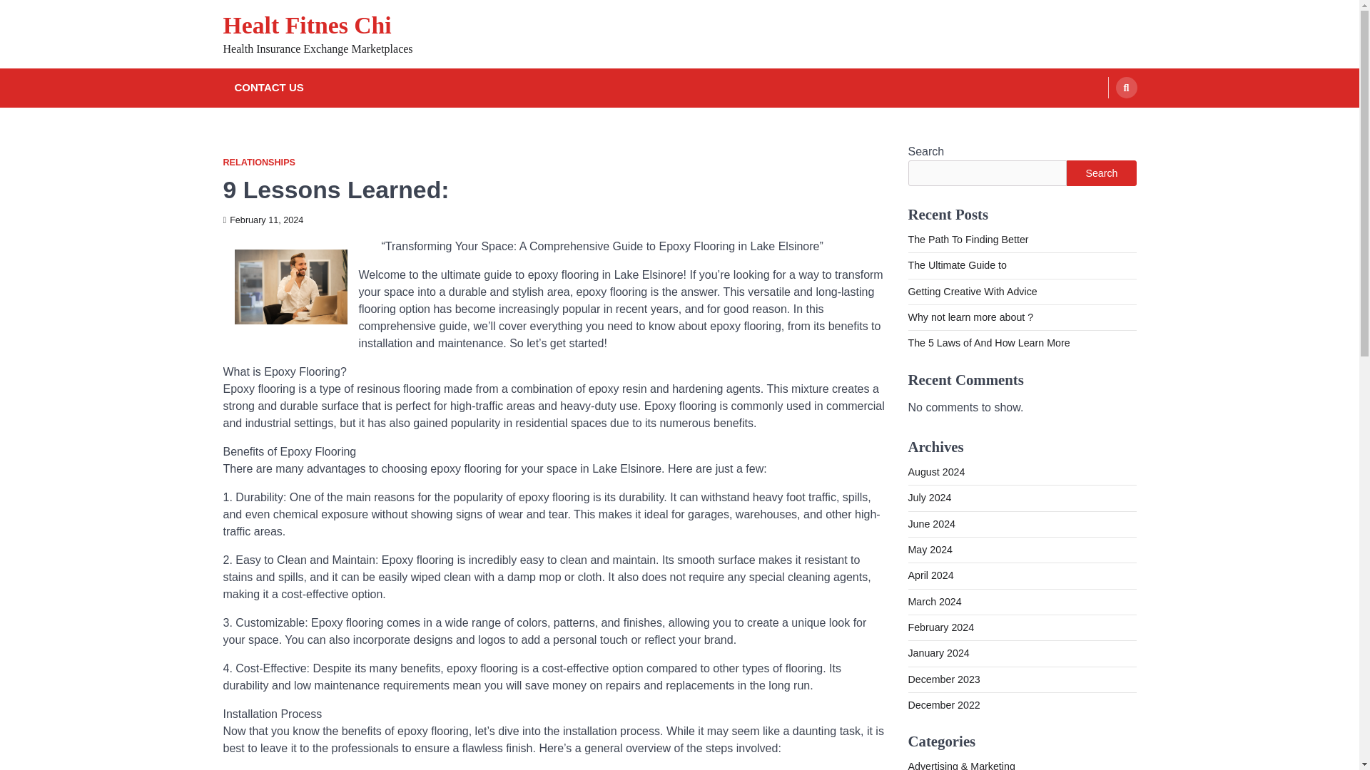  Describe the element at coordinates (1126, 88) in the screenshot. I see `Search` at that location.